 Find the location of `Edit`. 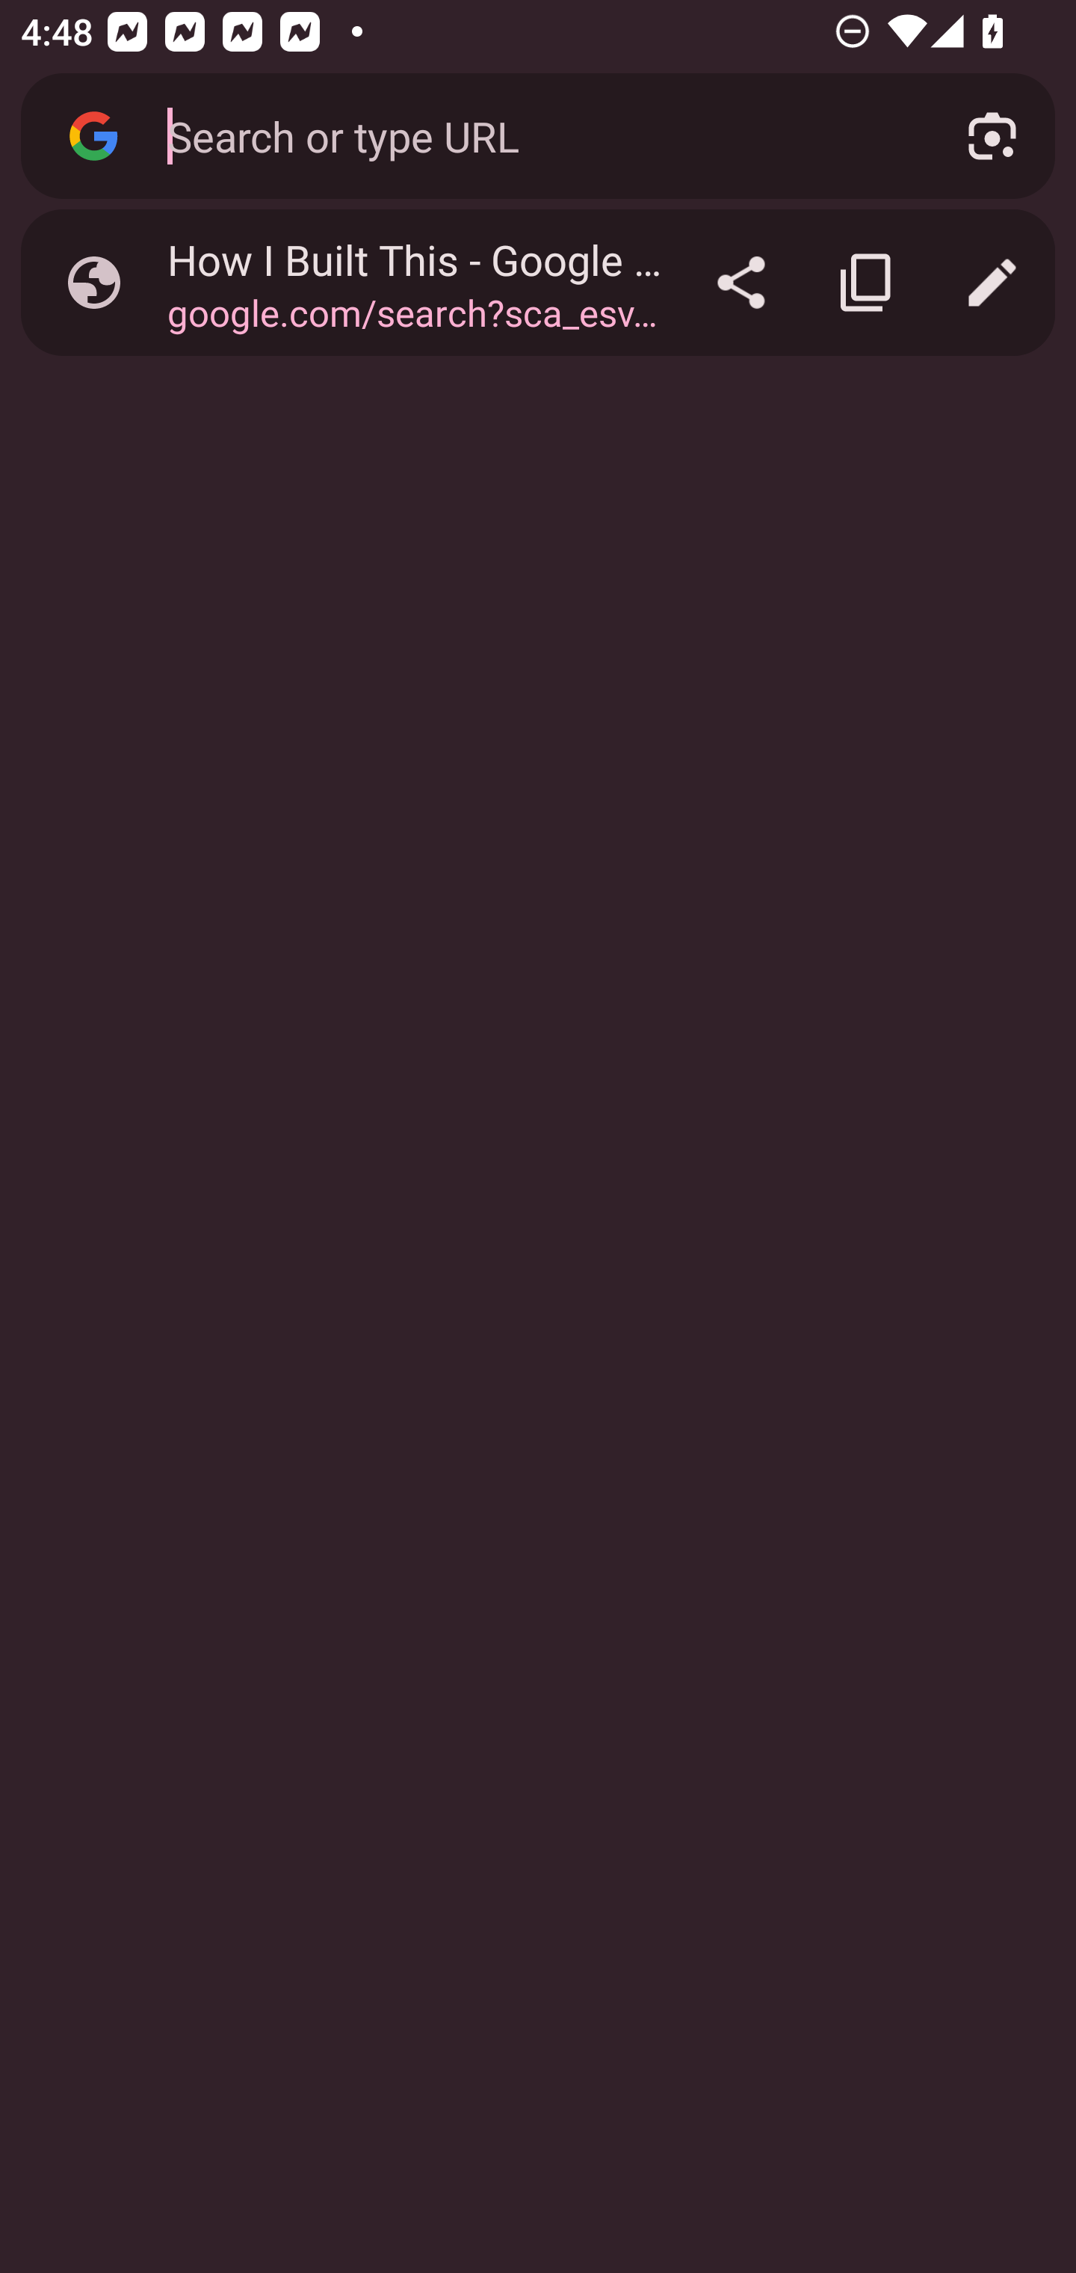

Edit is located at coordinates (992, 283).